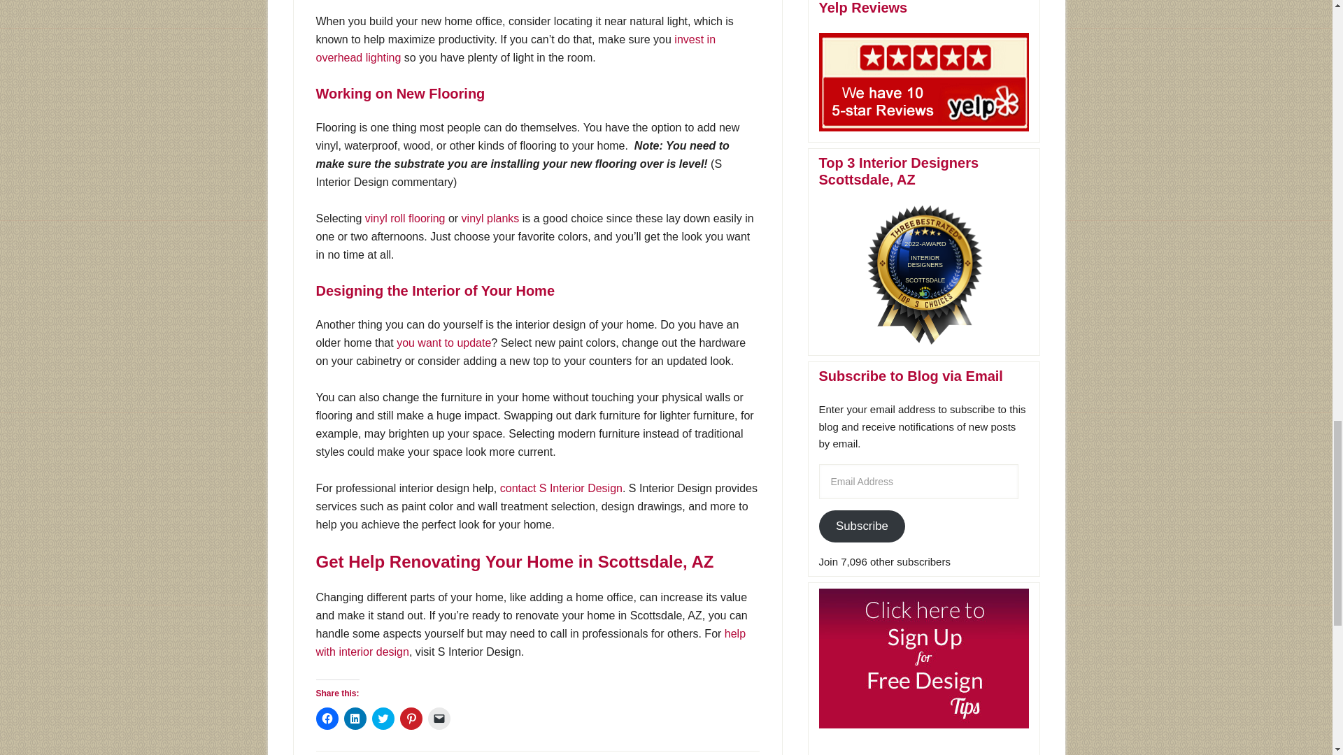  What do you see at coordinates (491, 218) in the screenshot?
I see `vinyl planks` at bounding box center [491, 218].